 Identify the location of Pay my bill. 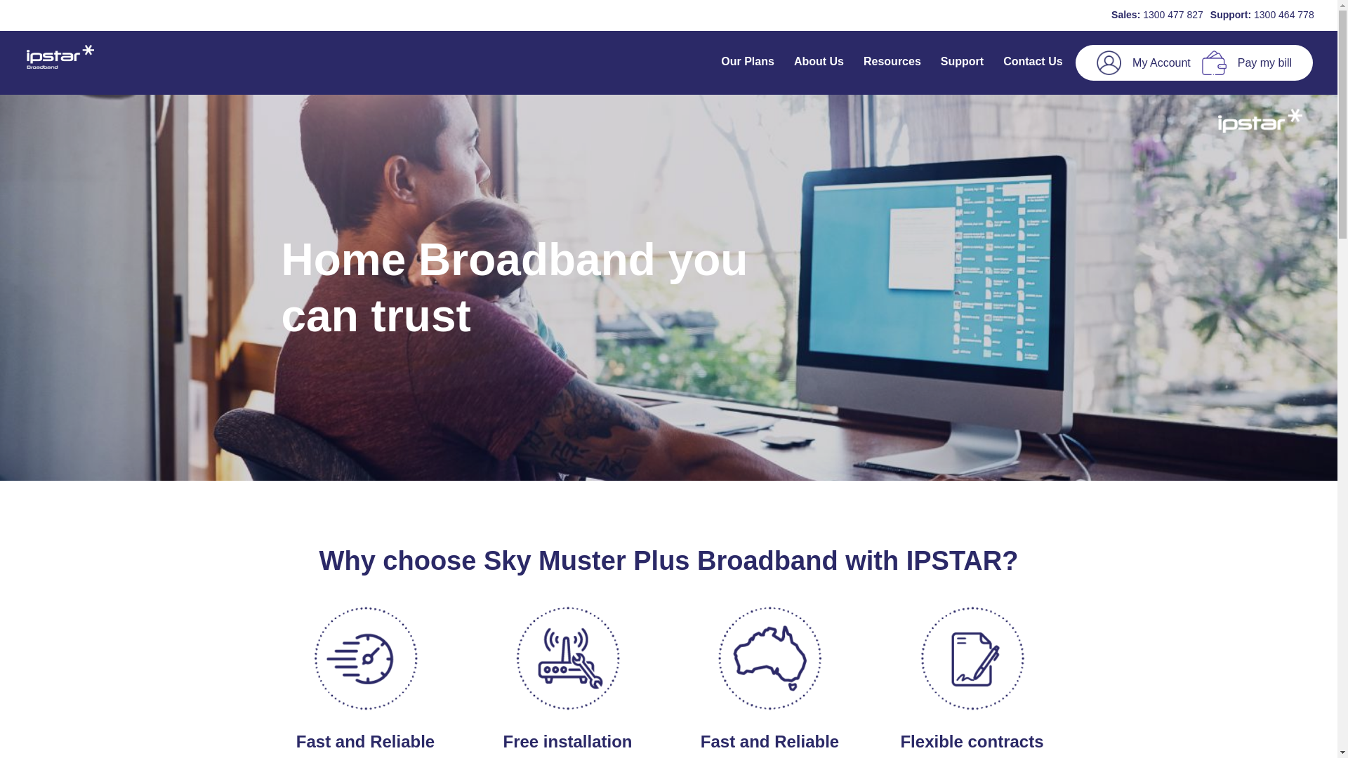
(1265, 63).